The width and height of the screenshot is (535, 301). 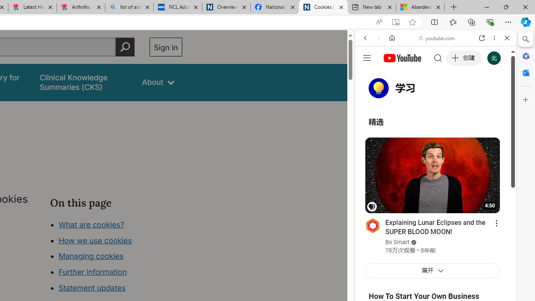 What do you see at coordinates (92, 288) in the screenshot?
I see `Statement updates` at bounding box center [92, 288].